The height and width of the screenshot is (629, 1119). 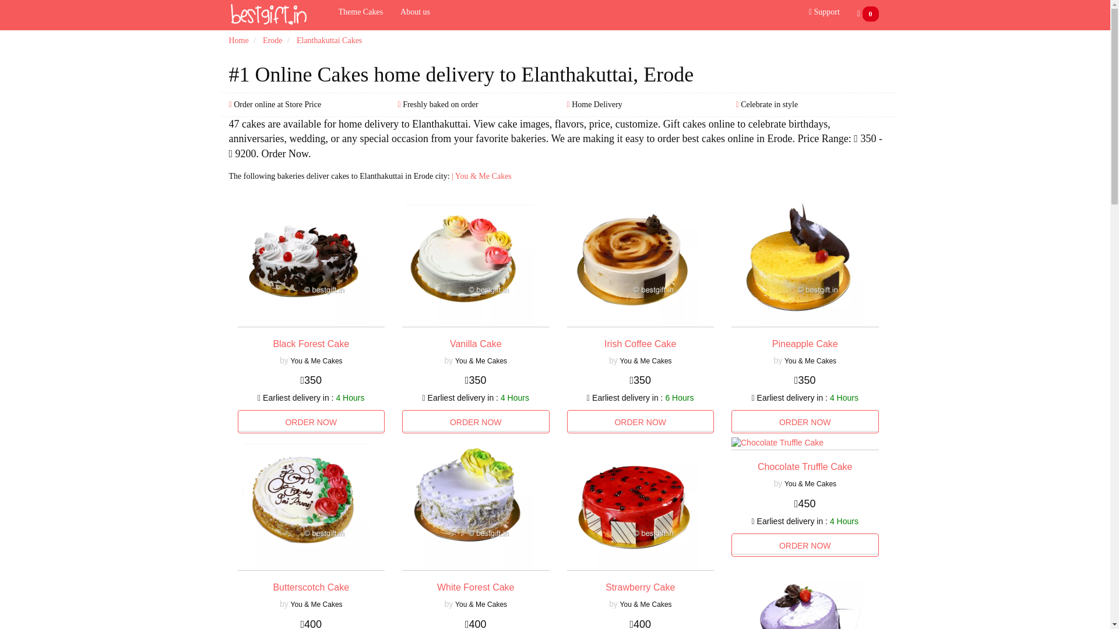 What do you see at coordinates (614, 360) in the screenshot?
I see `by` at bounding box center [614, 360].